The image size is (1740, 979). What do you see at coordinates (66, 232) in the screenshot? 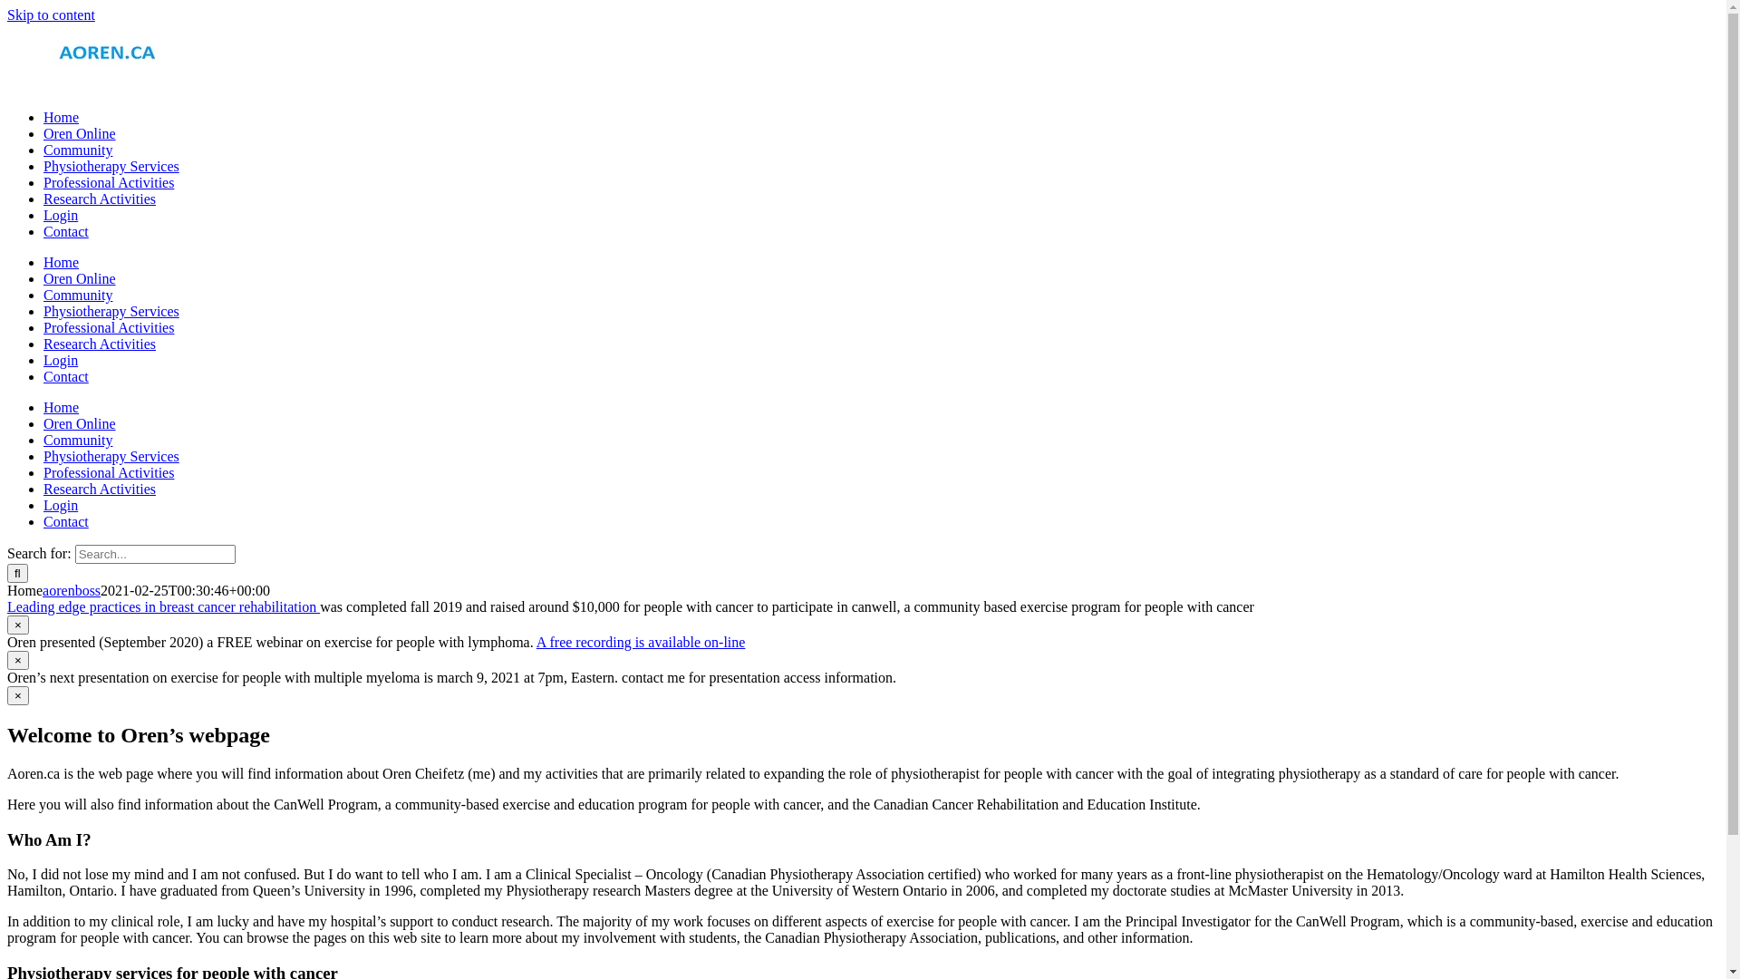
I see `Contact` at bounding box center [66, 232].